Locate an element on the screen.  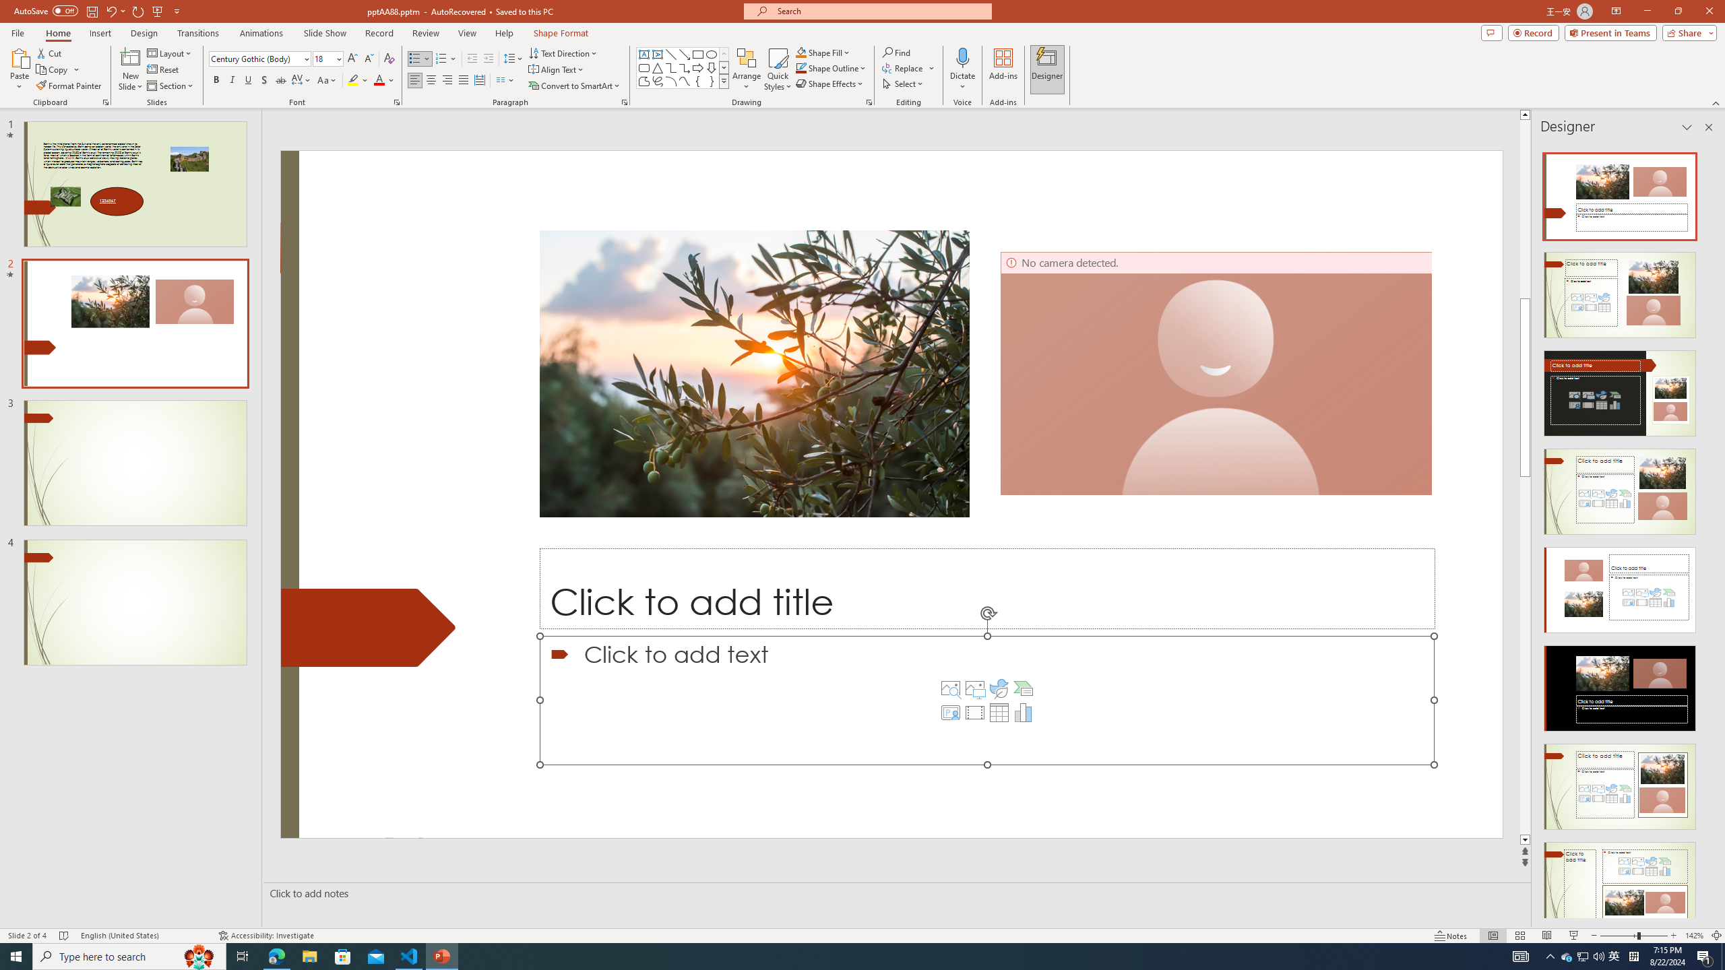
Italic is located at coordinates (232, 81).